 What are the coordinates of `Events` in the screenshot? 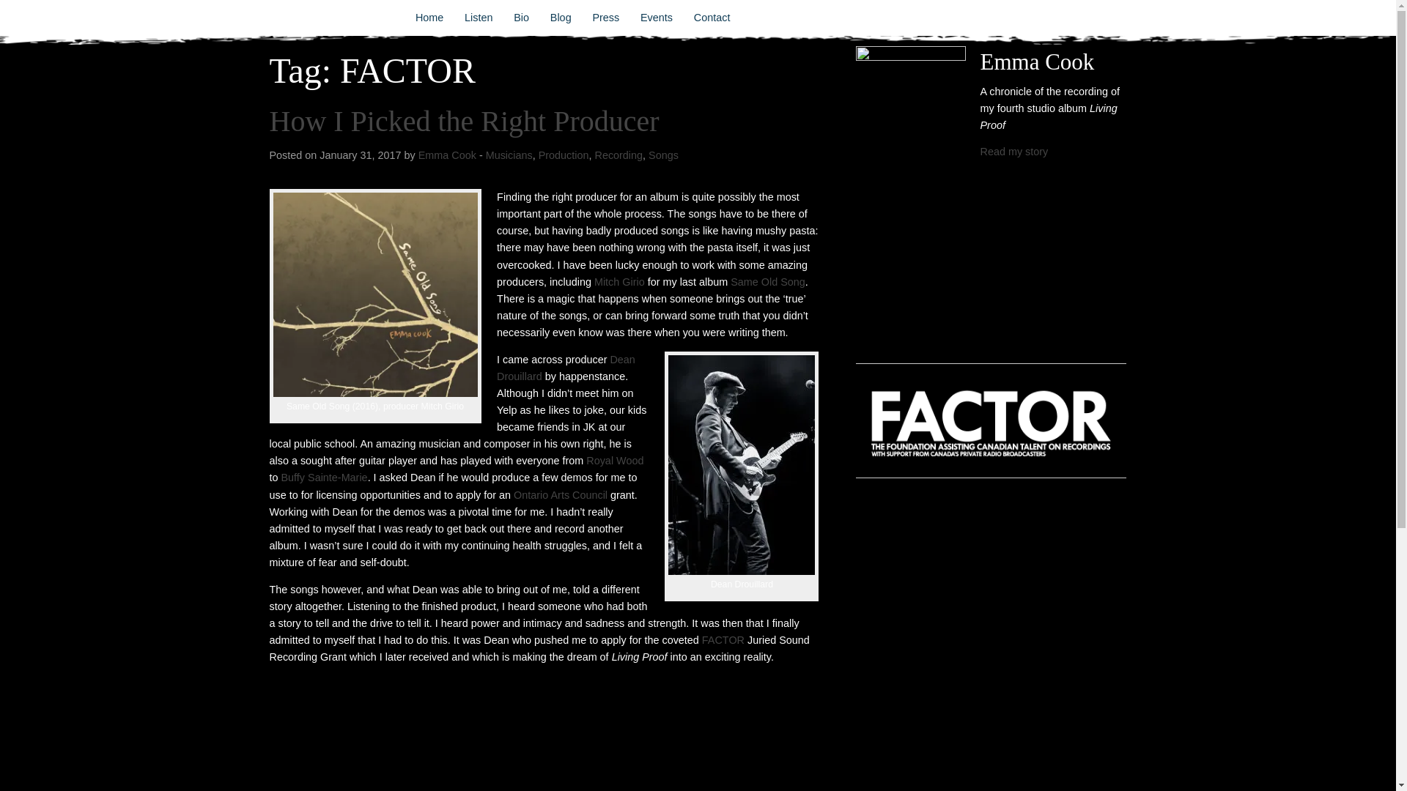 It's located at (657, 18).